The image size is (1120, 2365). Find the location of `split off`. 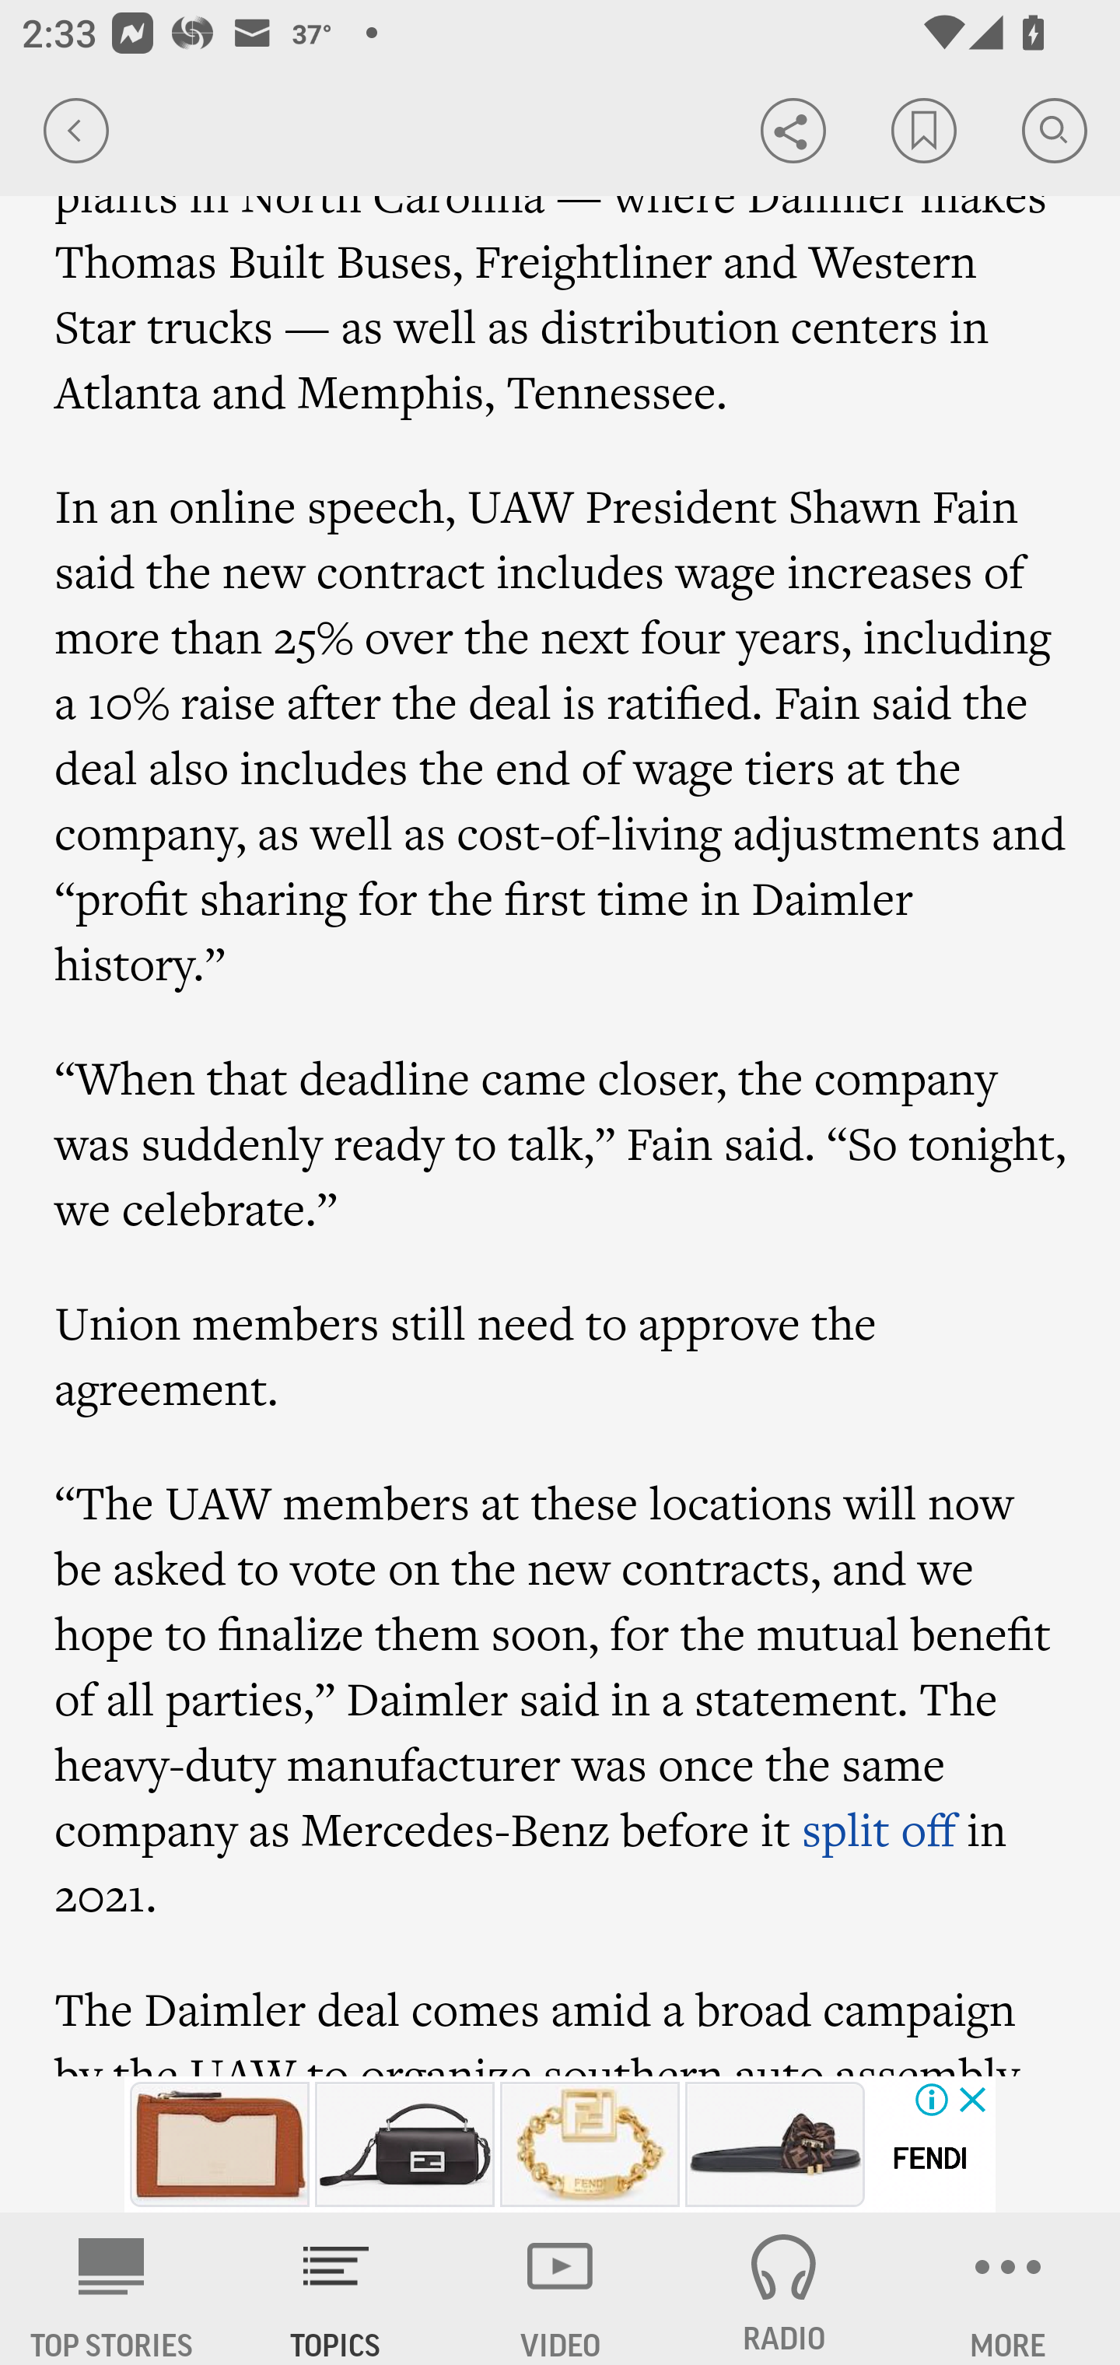

split off is located at coordinates (879, 1829).